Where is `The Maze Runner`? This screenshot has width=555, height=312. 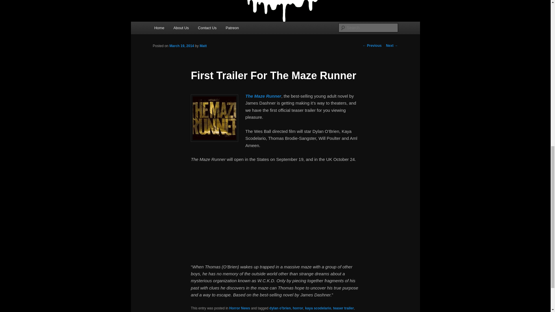
The Maze Runner is located at coordinates (263, 96).